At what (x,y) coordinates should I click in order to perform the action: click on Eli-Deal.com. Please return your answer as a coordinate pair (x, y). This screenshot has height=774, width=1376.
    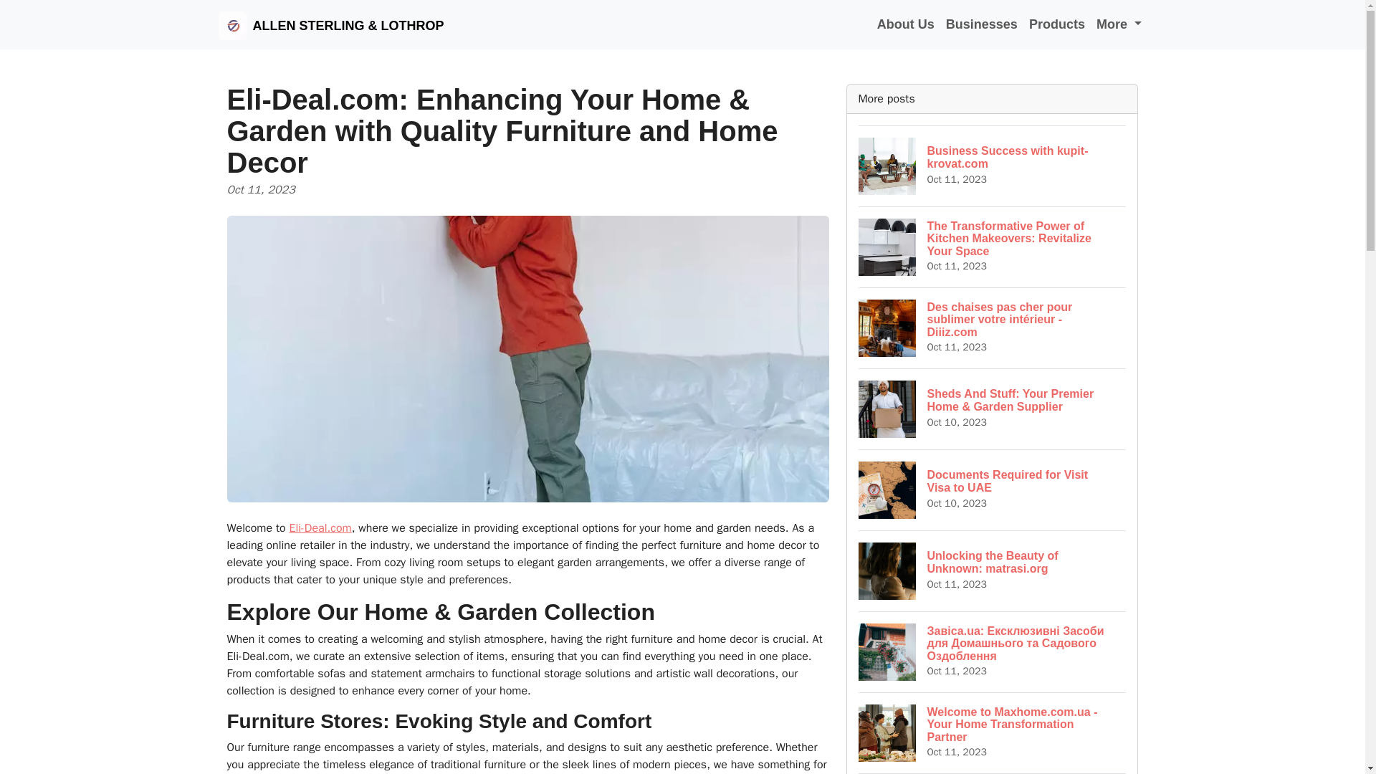
    Looking at the image, I should click on (993, 570).